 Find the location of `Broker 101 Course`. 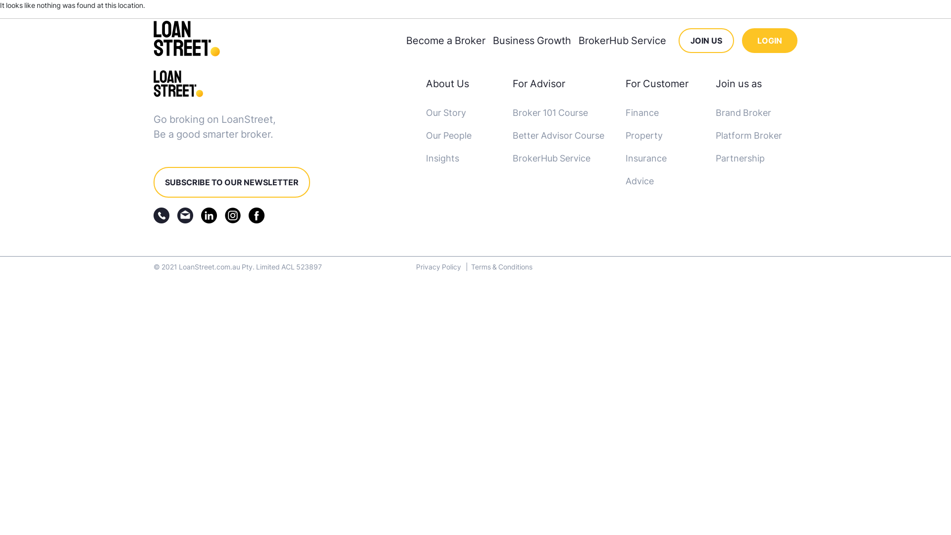

Broker 101 Course is located at coordinates (550, 113).